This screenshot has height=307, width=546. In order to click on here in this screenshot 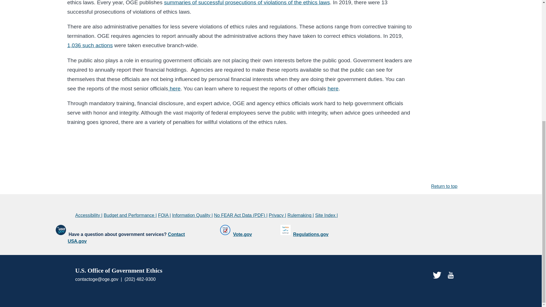, I will do `click(333, 88)`.